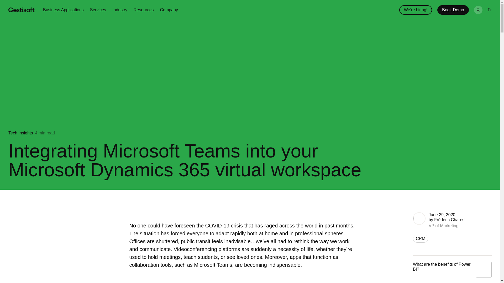 This screenshot has height=283, width=504. I want to click on Book Demo, so click(453, 10).